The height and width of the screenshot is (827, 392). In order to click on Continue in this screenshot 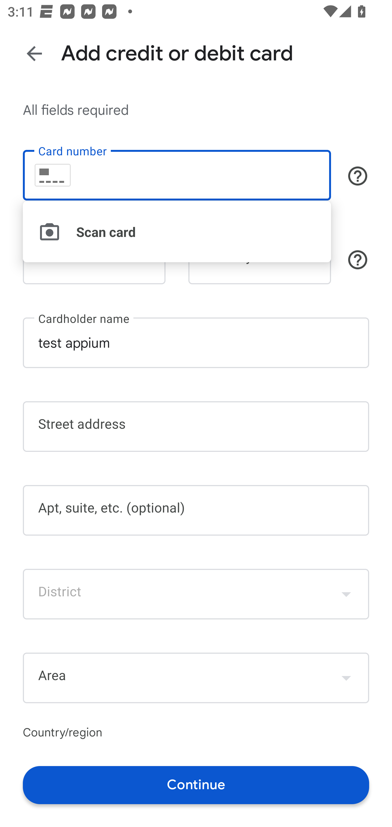, I will do `click(196, 785)`.